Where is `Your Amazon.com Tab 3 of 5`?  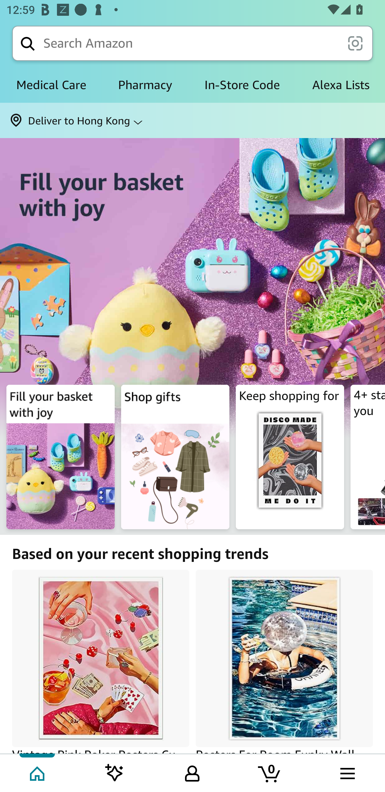
Your Amazon.com Tab 3 of 5 is located at coordinates (192, 772).